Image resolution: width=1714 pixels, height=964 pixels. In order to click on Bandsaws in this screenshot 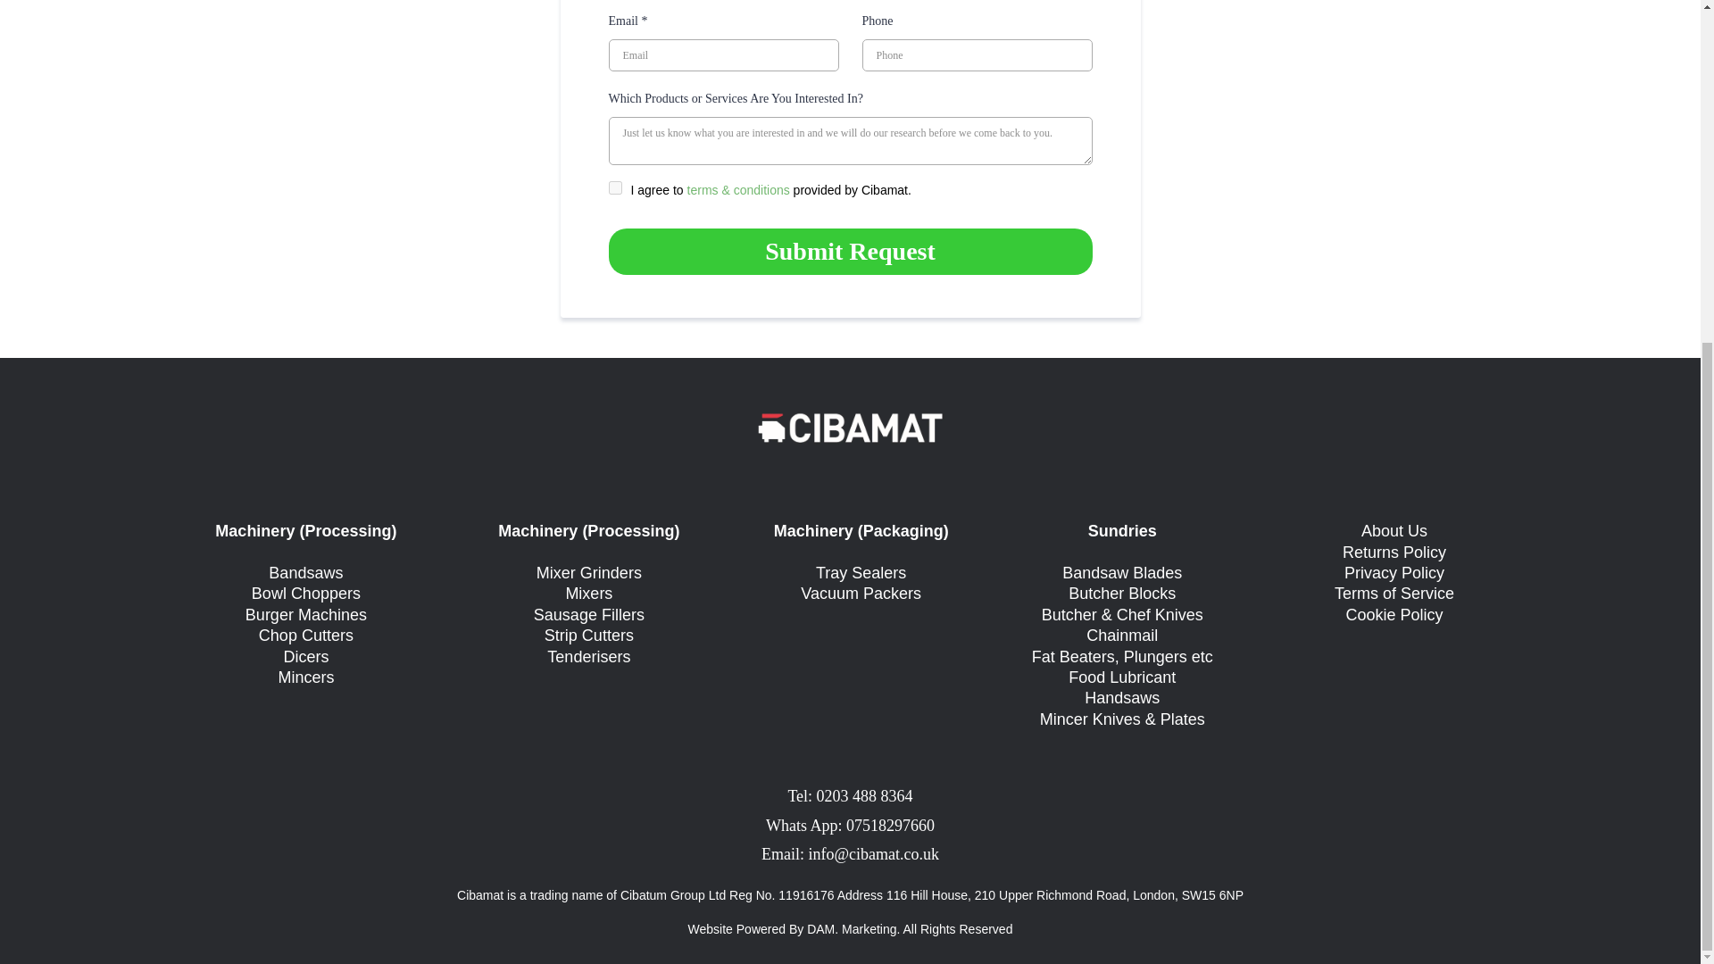, I will do `click(305, 573)`.